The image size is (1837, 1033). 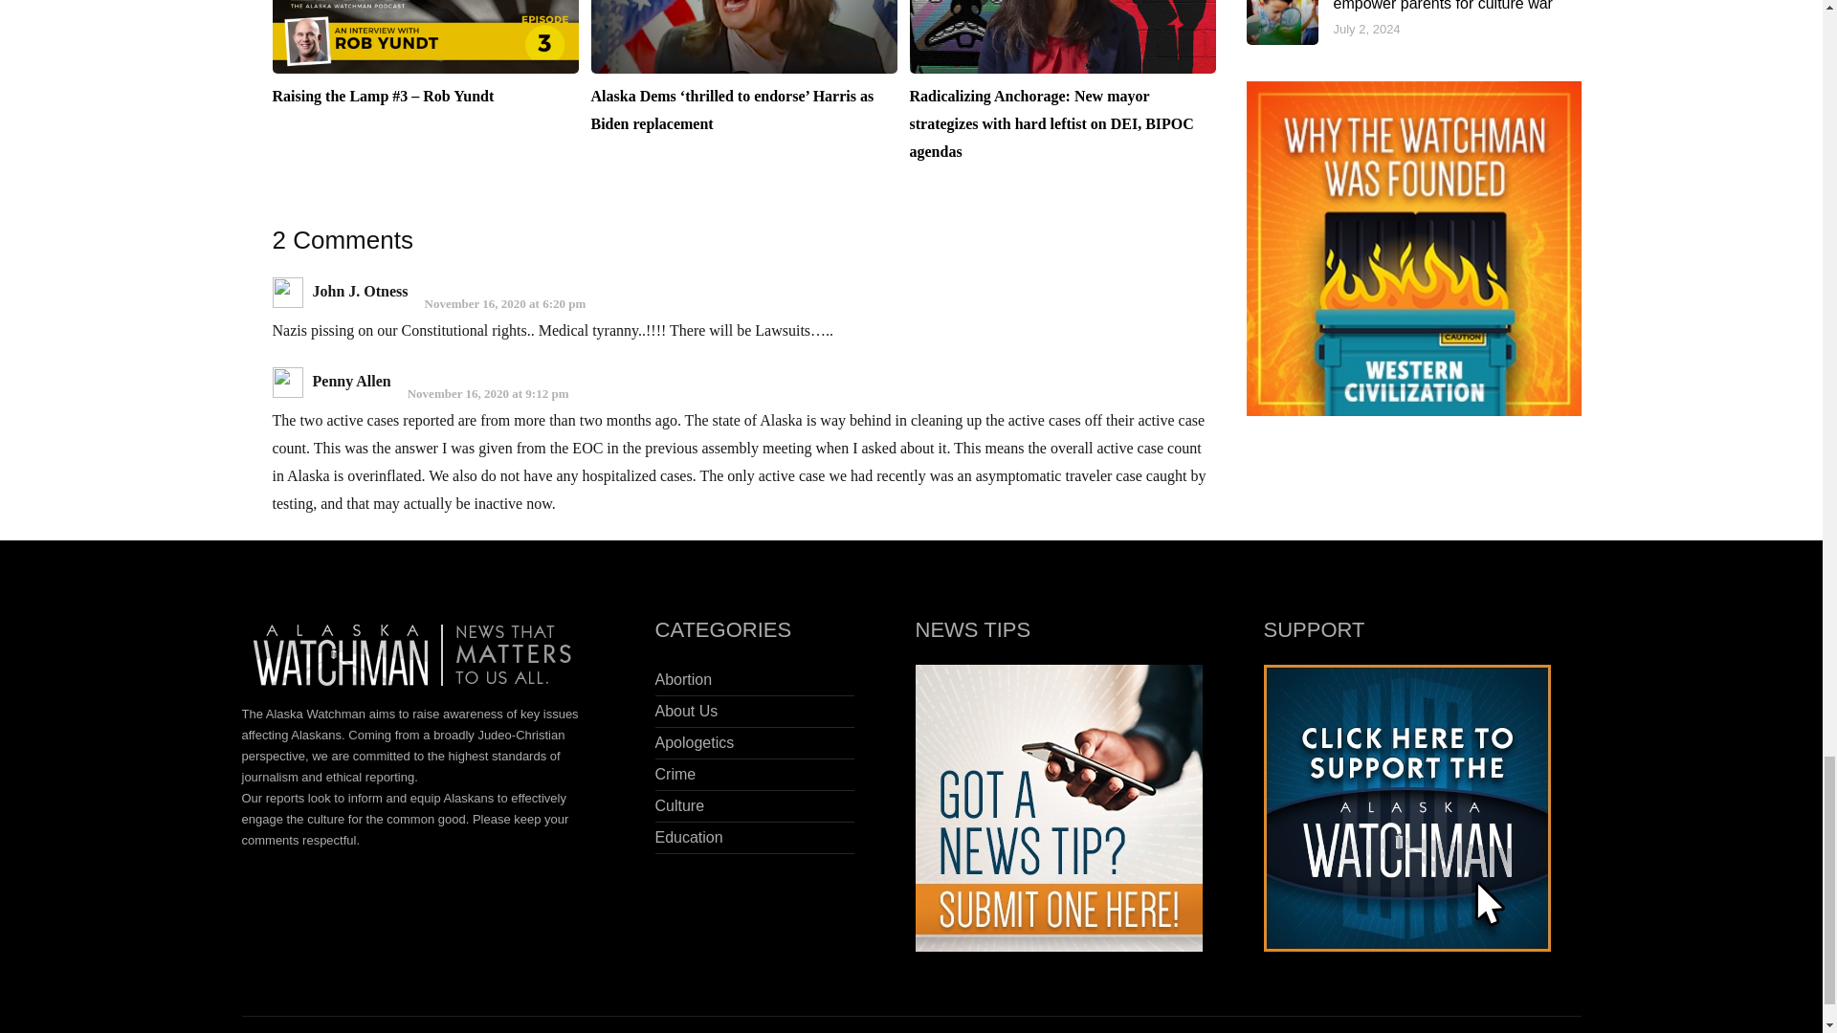 What do you see at coordinates (417, 658) in the screenshot?
I see `Footer Light Logo and Tag` at bounding box center [417, 658].